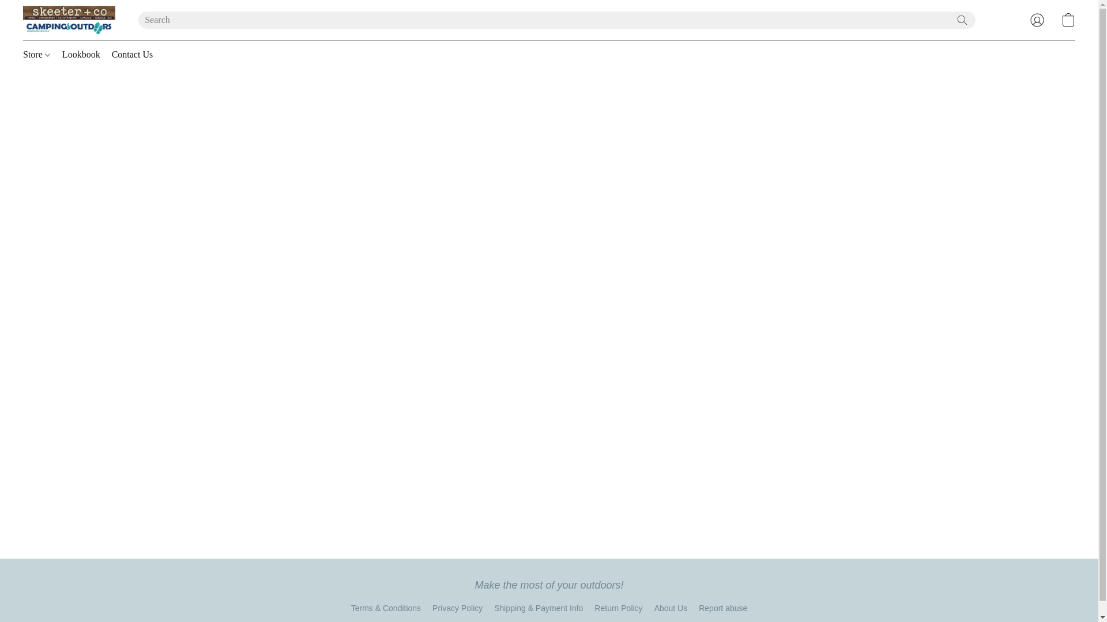  I want to click on Store, so click(39, 54).